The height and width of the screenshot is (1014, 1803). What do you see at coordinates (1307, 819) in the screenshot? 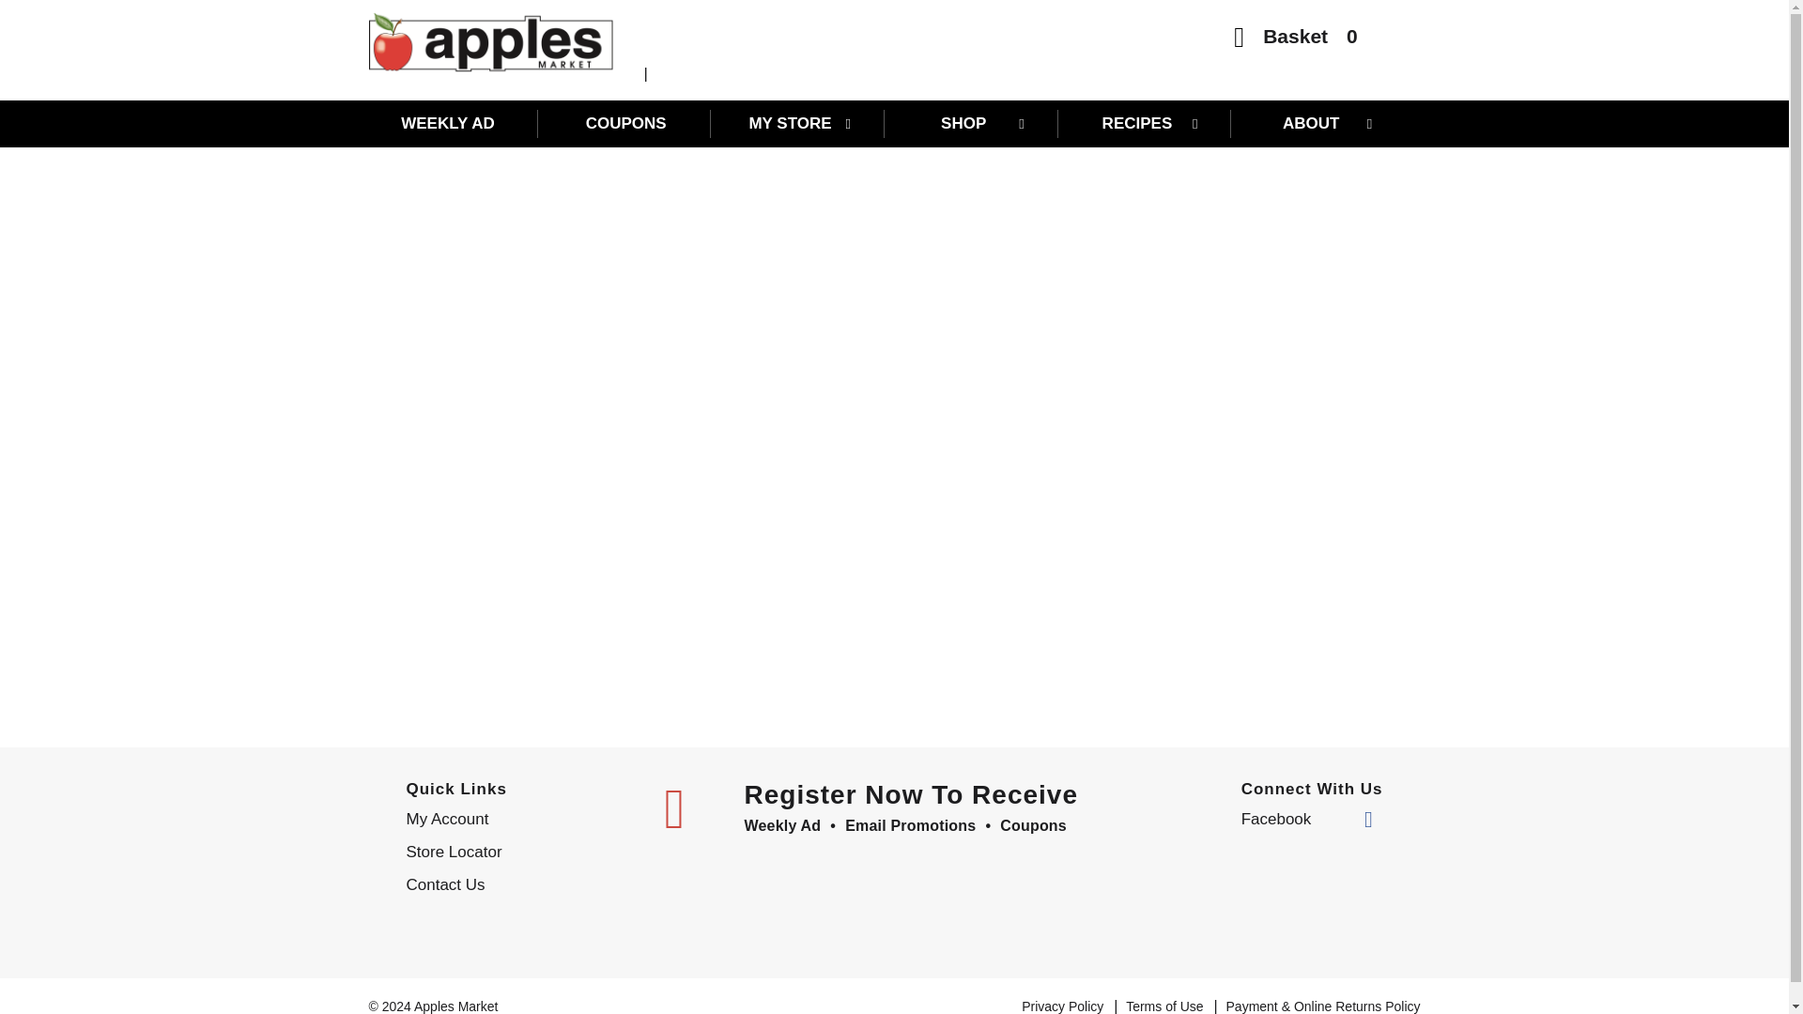
I see `Facebook` at bounding box center [1307, 819].